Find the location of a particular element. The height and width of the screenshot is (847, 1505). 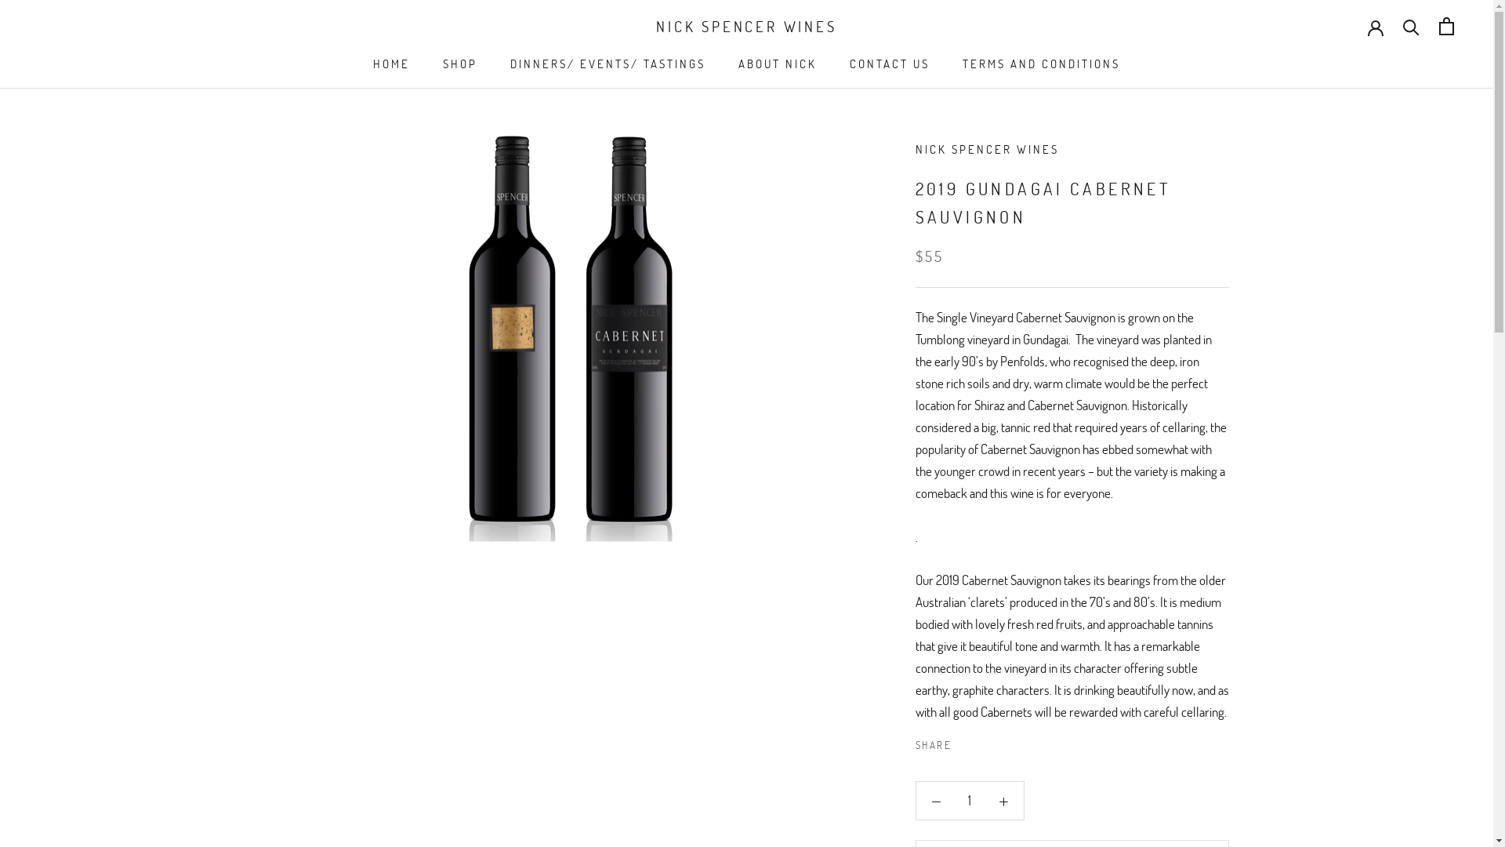

ABOUT NICK
ABOUT NICK is located at coordinates (778, 64).